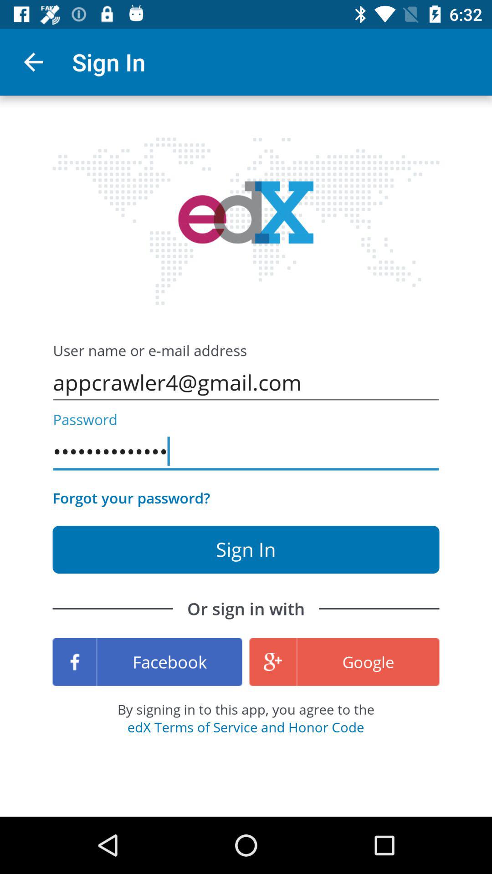 The height and width of the screenshot is (874, 492). Describe the element at coordinates (246, 382) in the screenshot. I see `select the appcrawler4@gmail.com` at that location.